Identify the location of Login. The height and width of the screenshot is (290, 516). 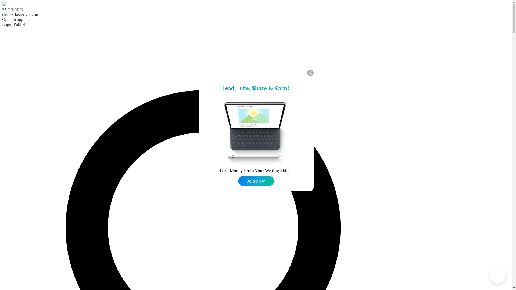
(7, 24).